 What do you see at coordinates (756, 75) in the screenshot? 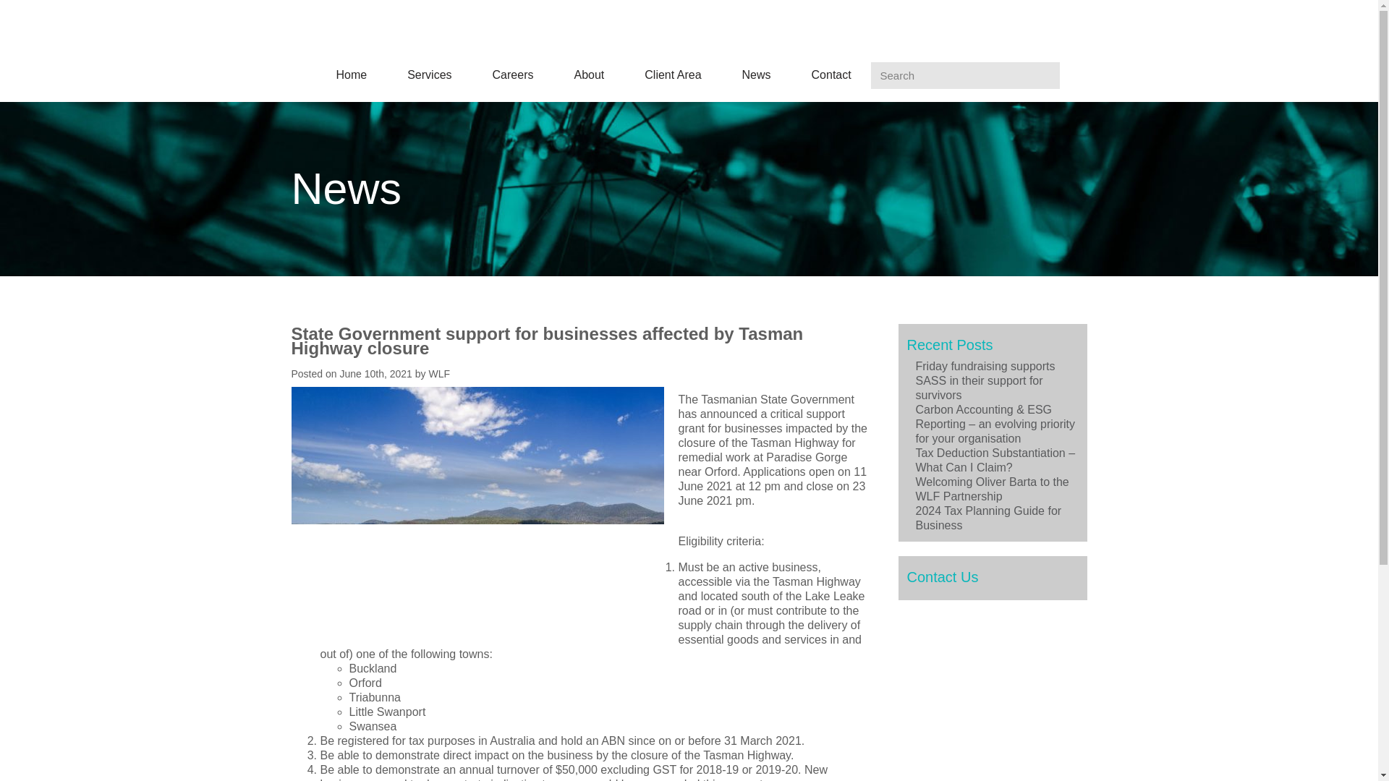
I see `News` at bounding box center [756, 75].